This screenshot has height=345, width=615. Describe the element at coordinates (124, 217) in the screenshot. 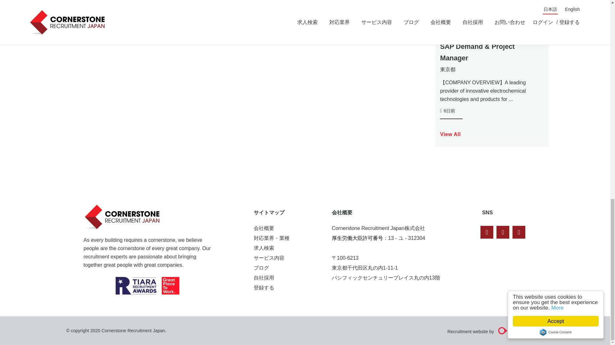

I see `Go to the Homepage` at that location.